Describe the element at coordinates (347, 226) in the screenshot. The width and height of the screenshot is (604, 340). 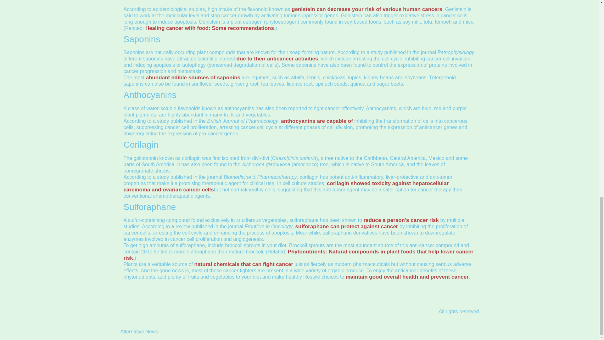
I see `sulforaphane can protect against cancer` at that location.